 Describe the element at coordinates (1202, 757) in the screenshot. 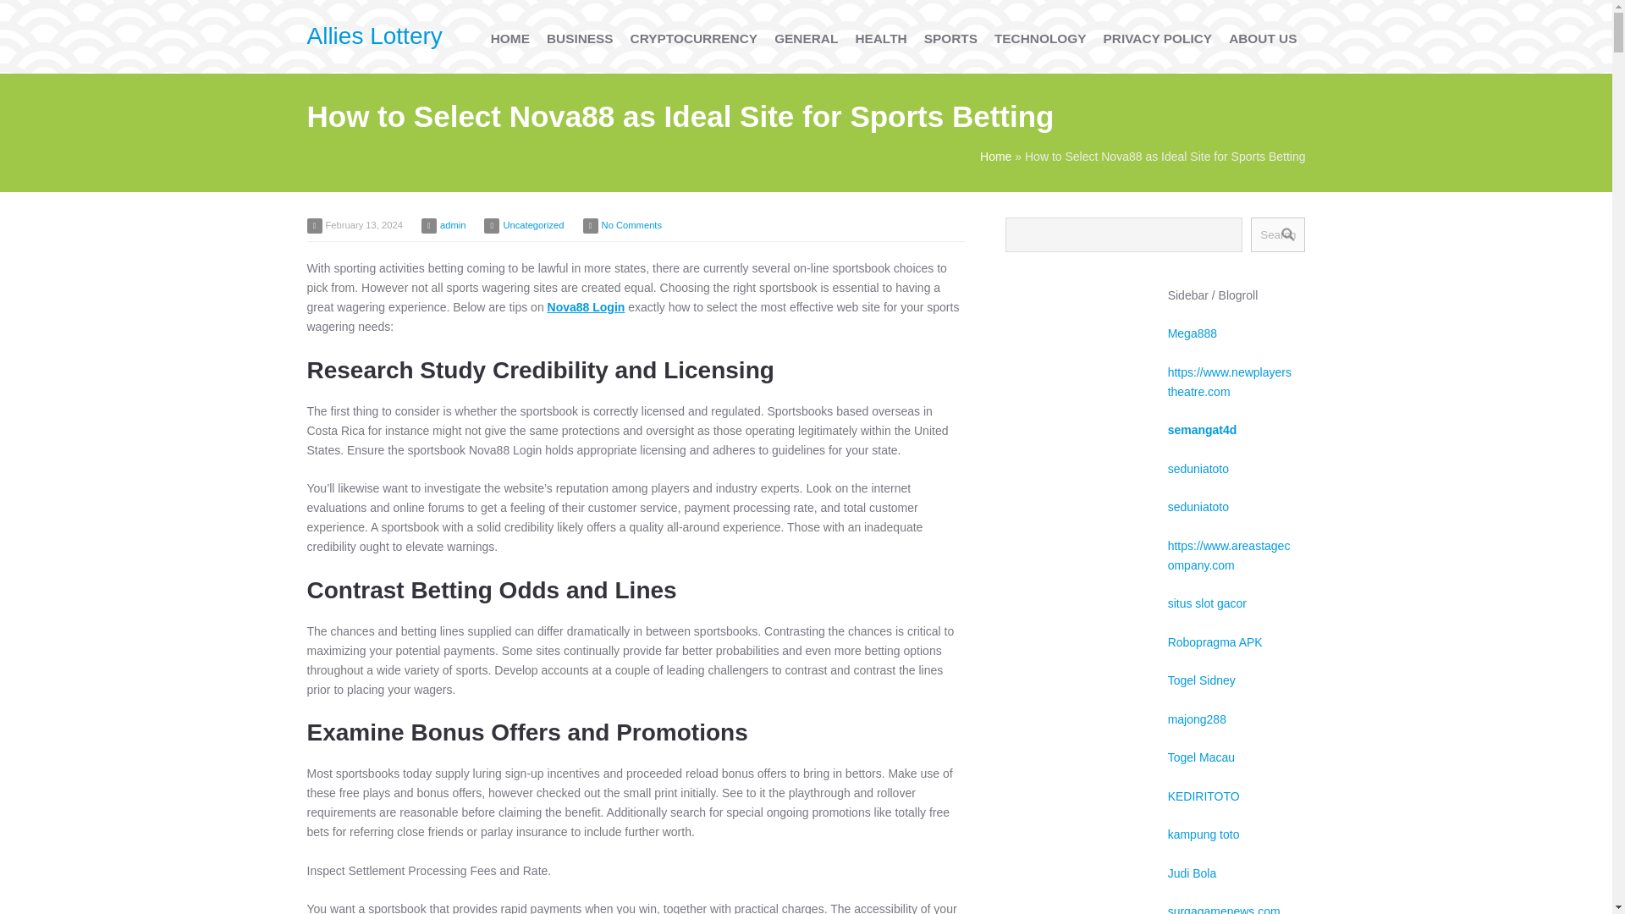

I see `Togel Macau` at that location.